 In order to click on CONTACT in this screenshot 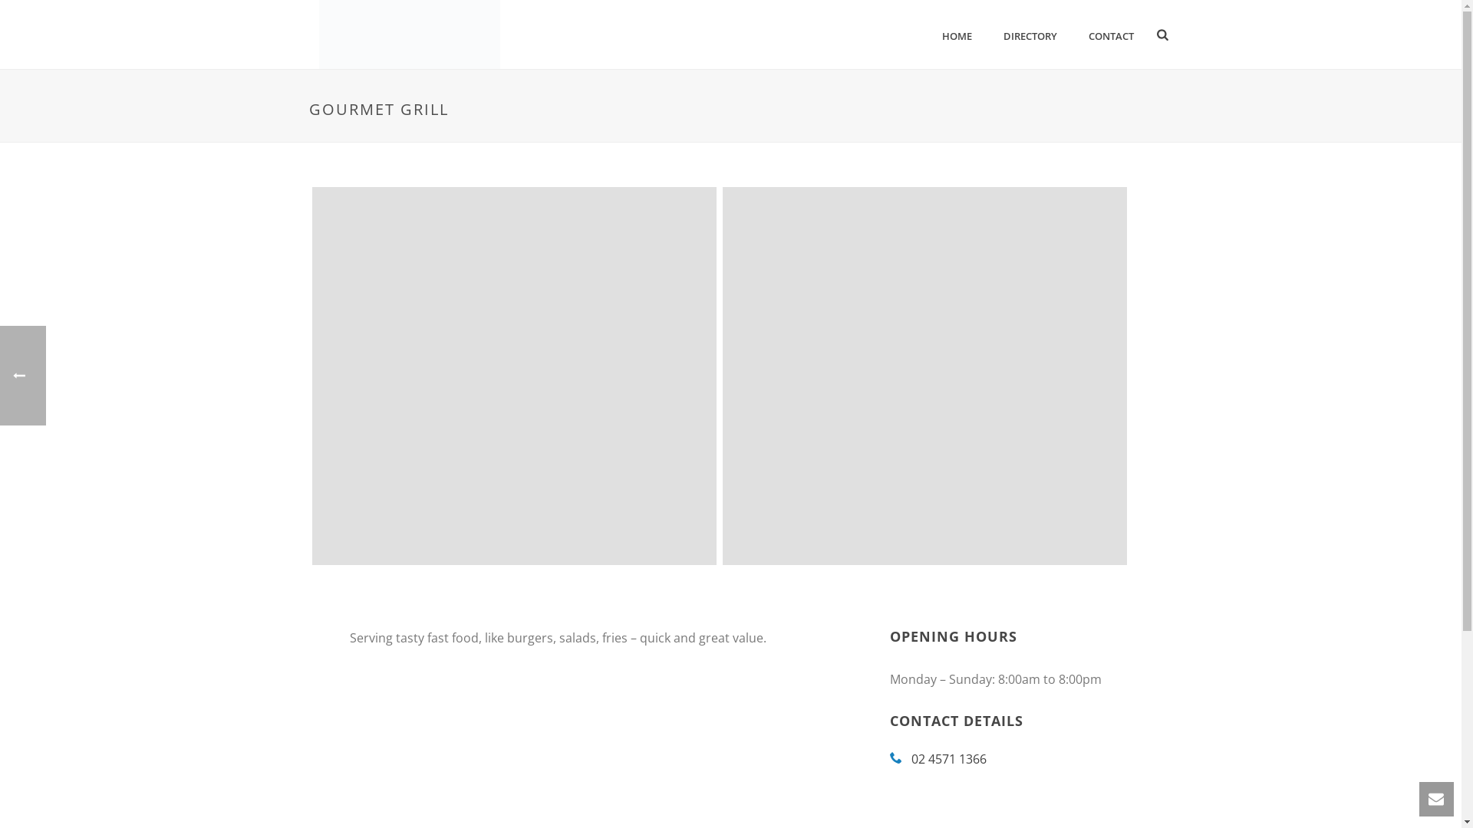, I will do `click(1111, 34)`.